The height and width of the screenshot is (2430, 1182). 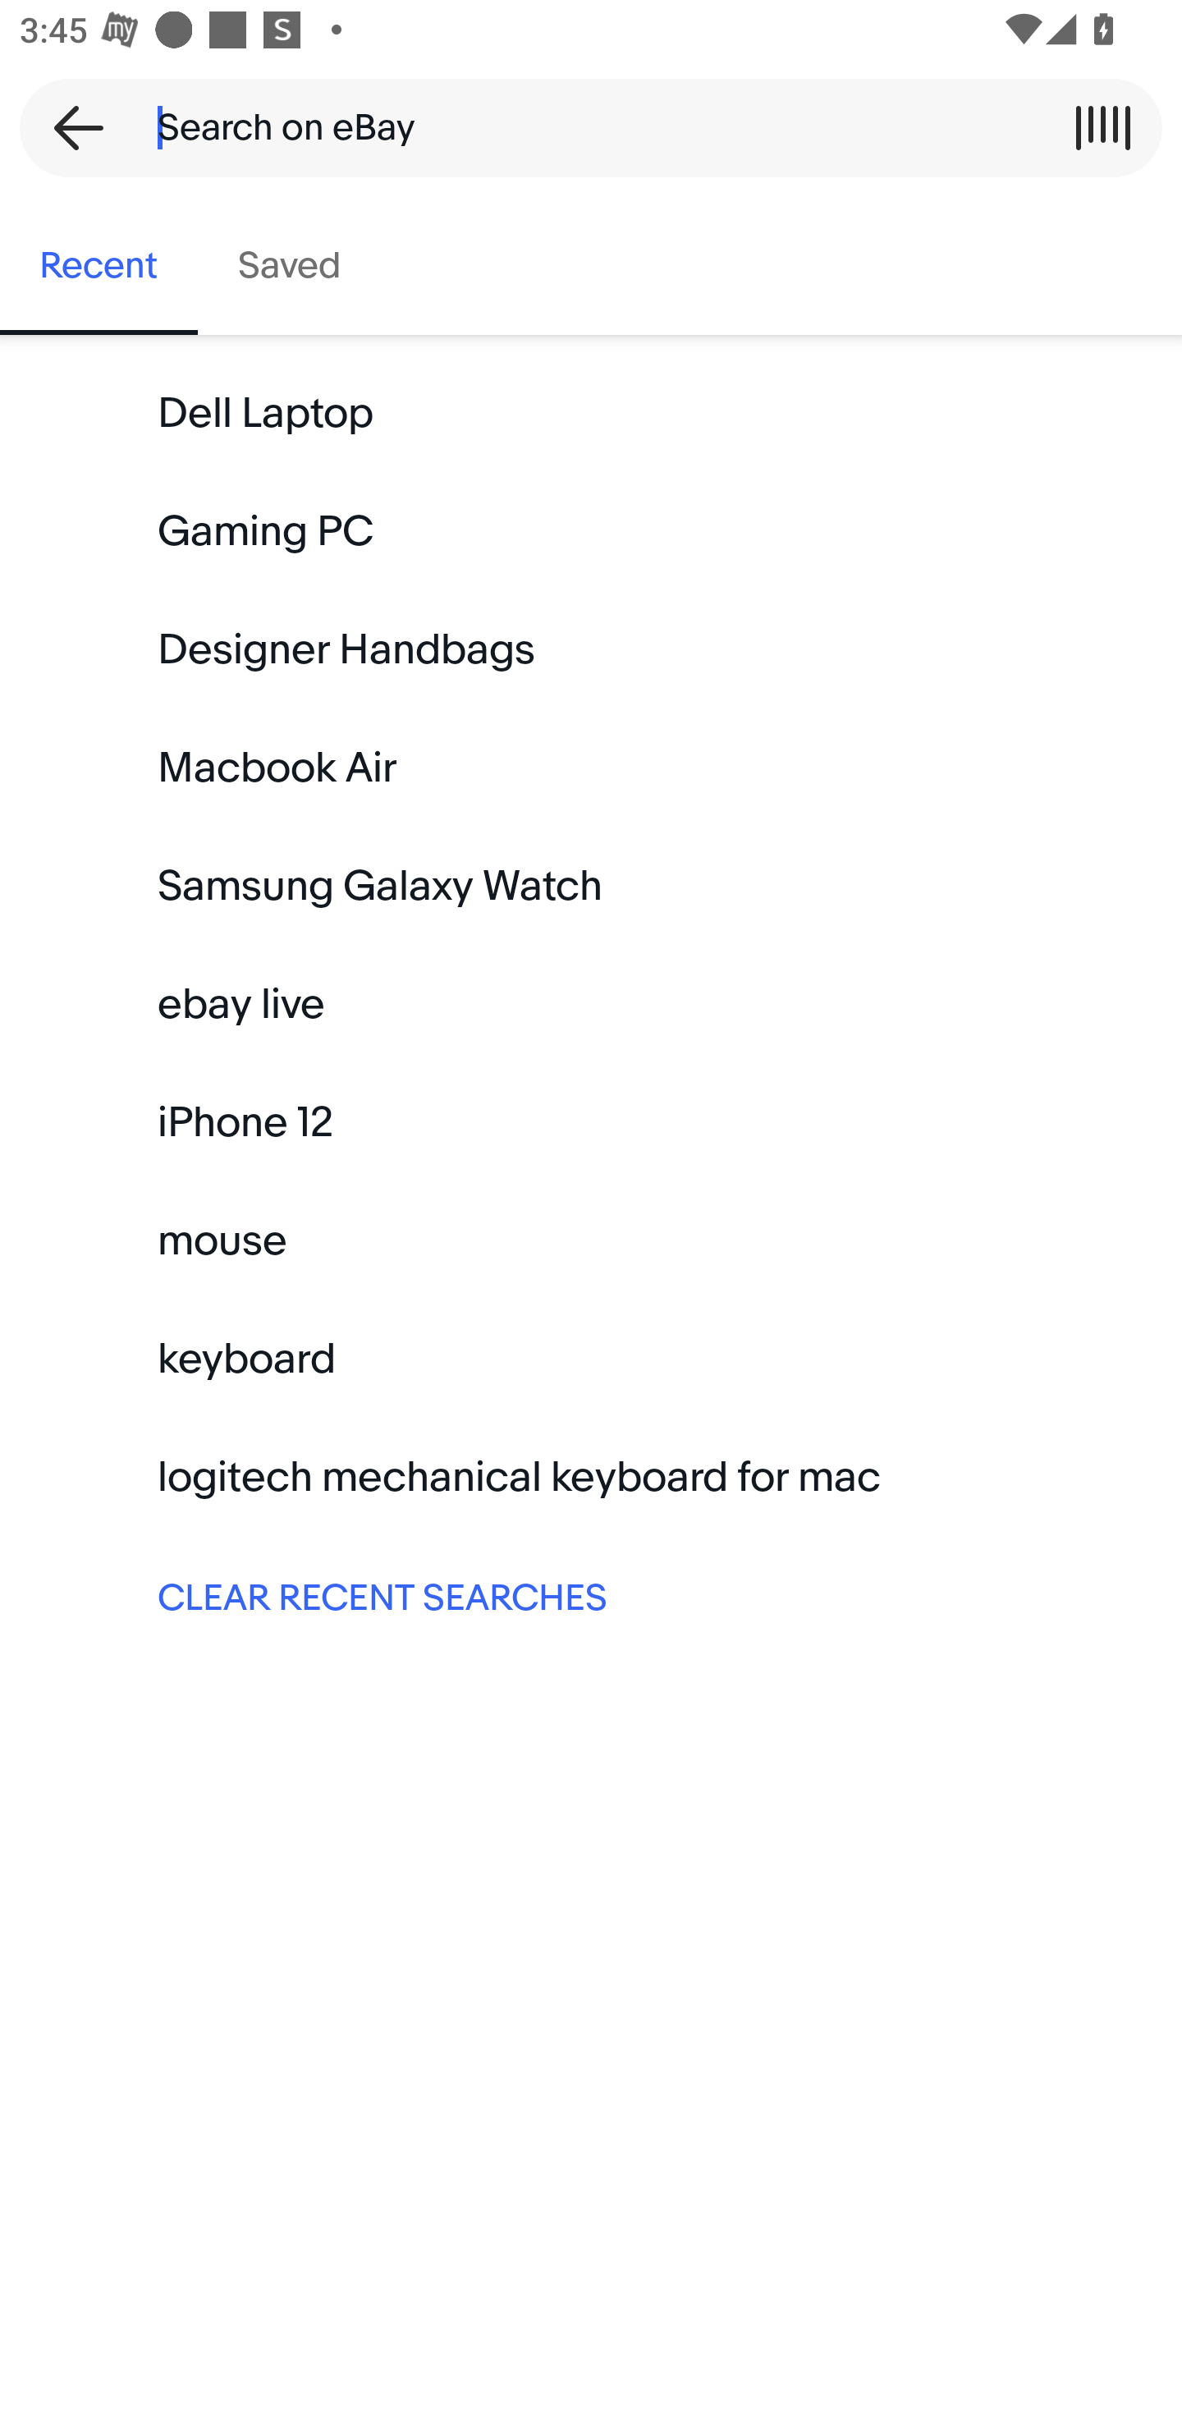 I want to click on Dell Laptop Keyword search Dell Laptop:, so click(x=591, y=414).